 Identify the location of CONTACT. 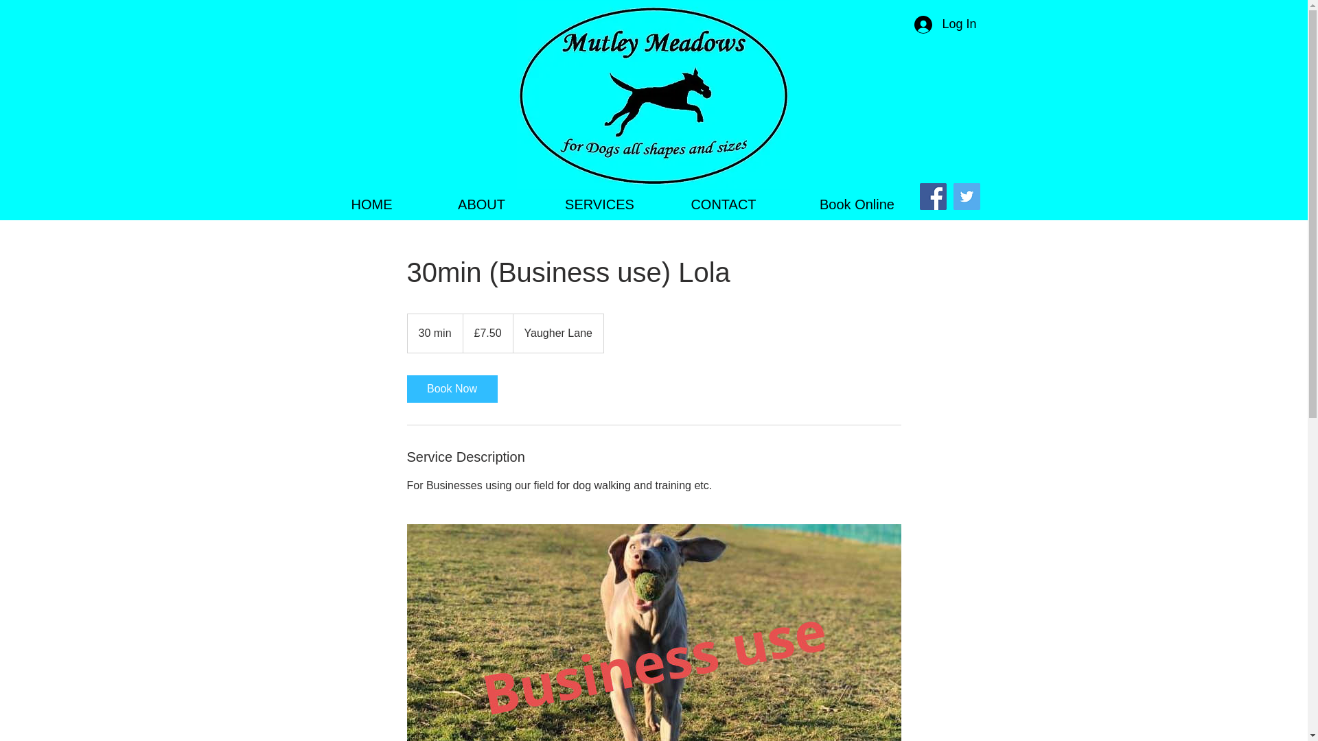
(722, 204).